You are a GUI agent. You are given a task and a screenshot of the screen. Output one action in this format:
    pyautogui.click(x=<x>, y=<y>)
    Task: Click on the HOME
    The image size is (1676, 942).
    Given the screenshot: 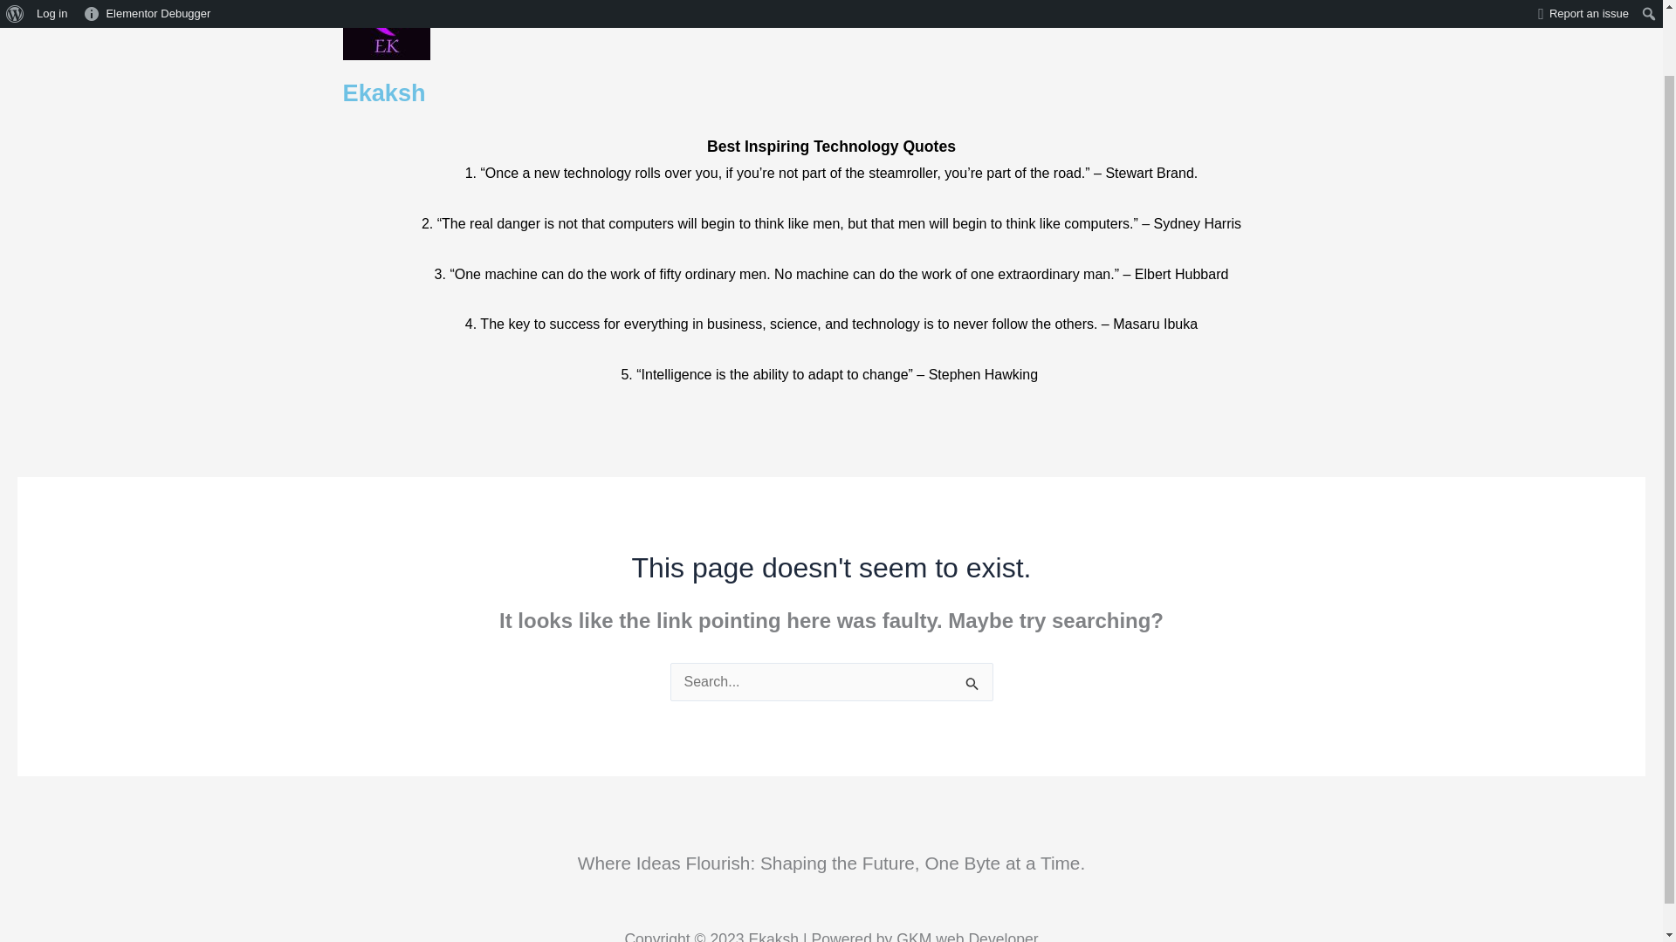 What is the action you would take?
    pyautogui.click(x=660, y=7)
    